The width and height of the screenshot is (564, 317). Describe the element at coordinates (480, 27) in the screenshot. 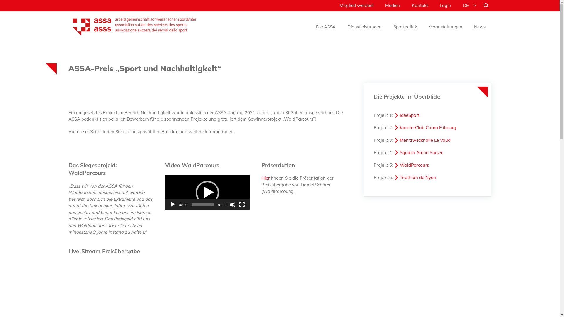

I see `News` at that location.